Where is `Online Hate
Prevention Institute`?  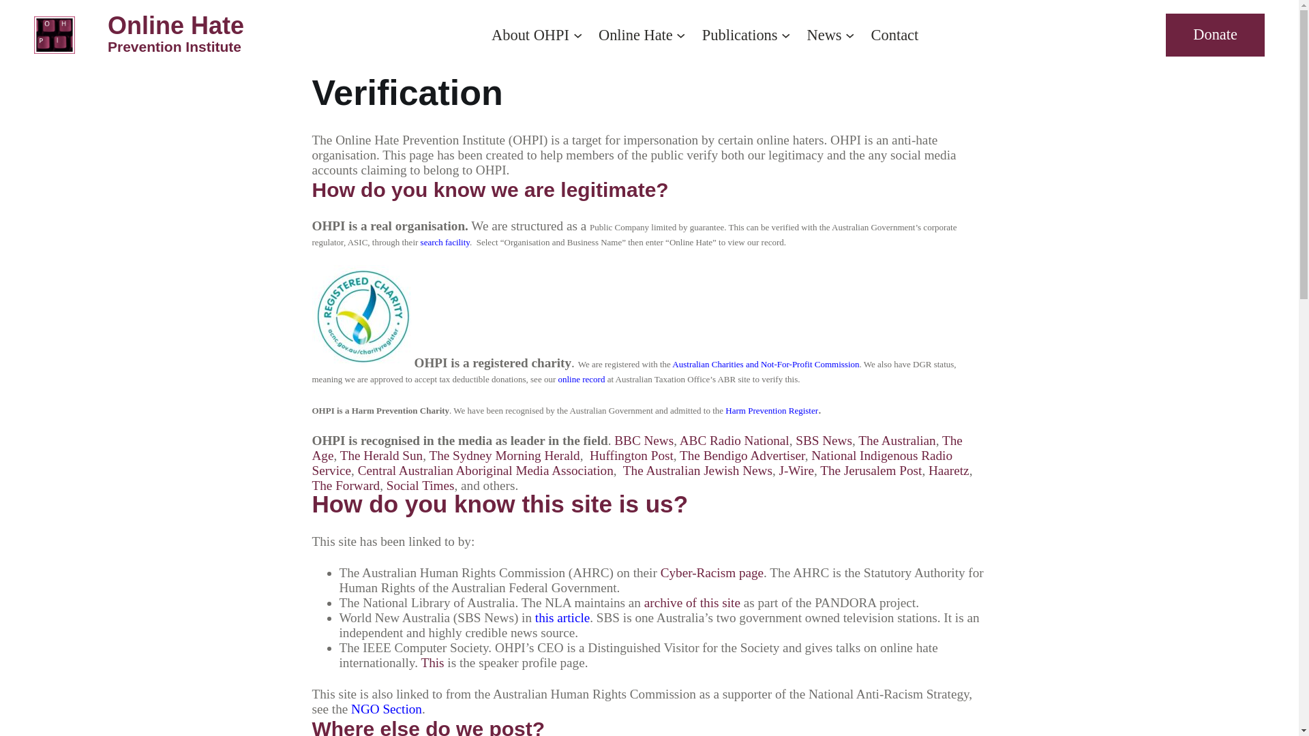 Online Hate
Prevention Institute is located at coordinates (176, 40).